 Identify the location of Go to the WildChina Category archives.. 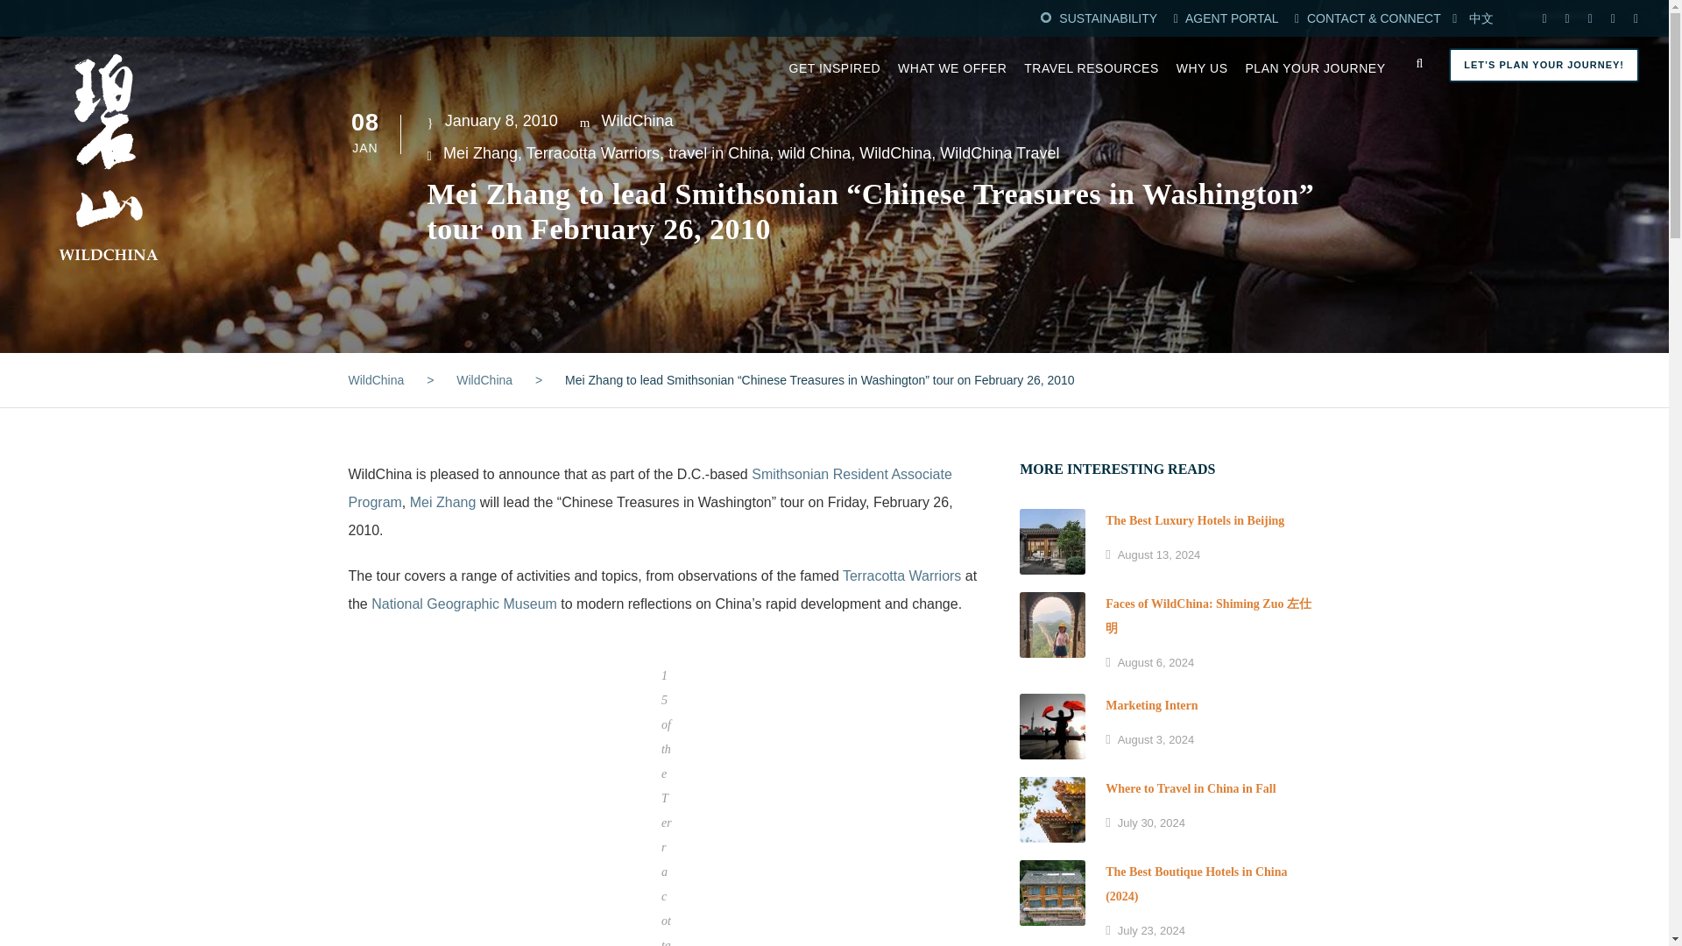
(484, 379).